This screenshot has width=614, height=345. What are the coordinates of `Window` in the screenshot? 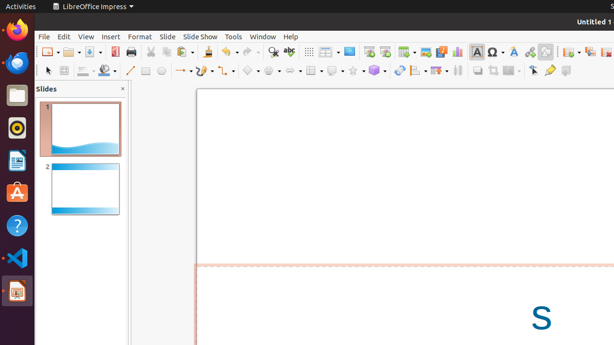 It's located at (263, 36).